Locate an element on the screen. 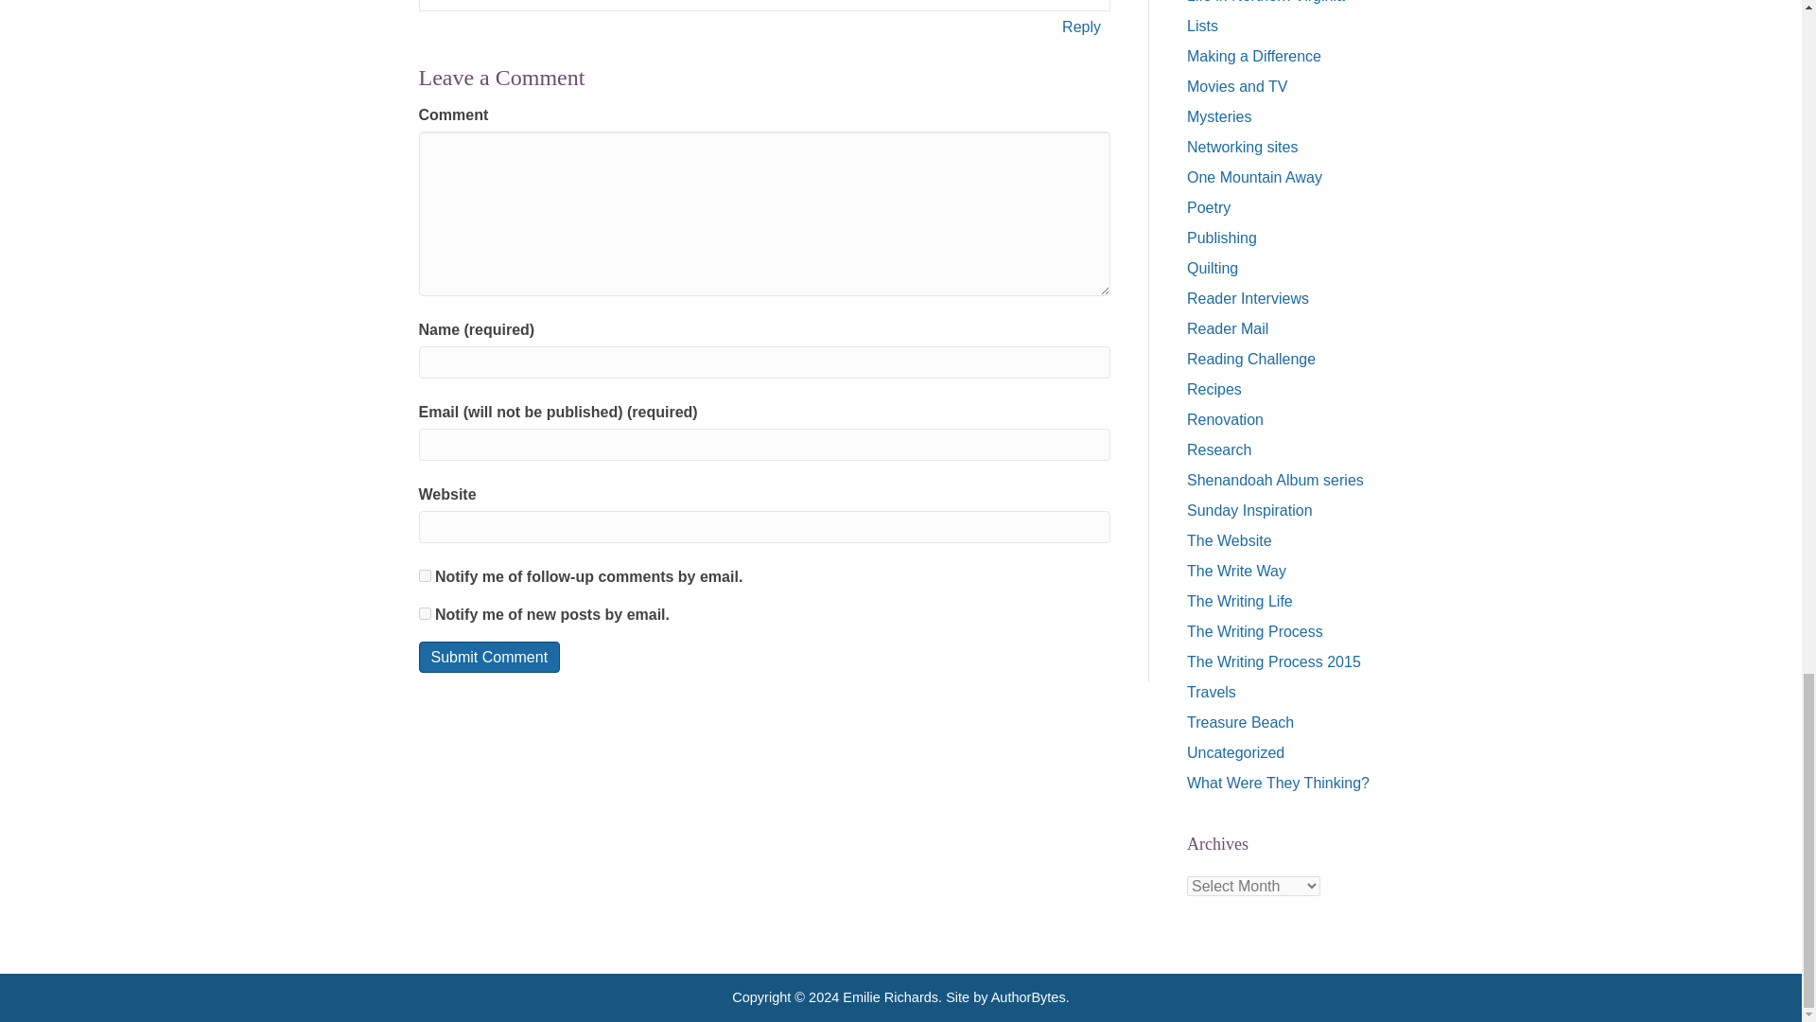 The image size is (1816, 1022). subscribe is located at coordinates (424, 575).